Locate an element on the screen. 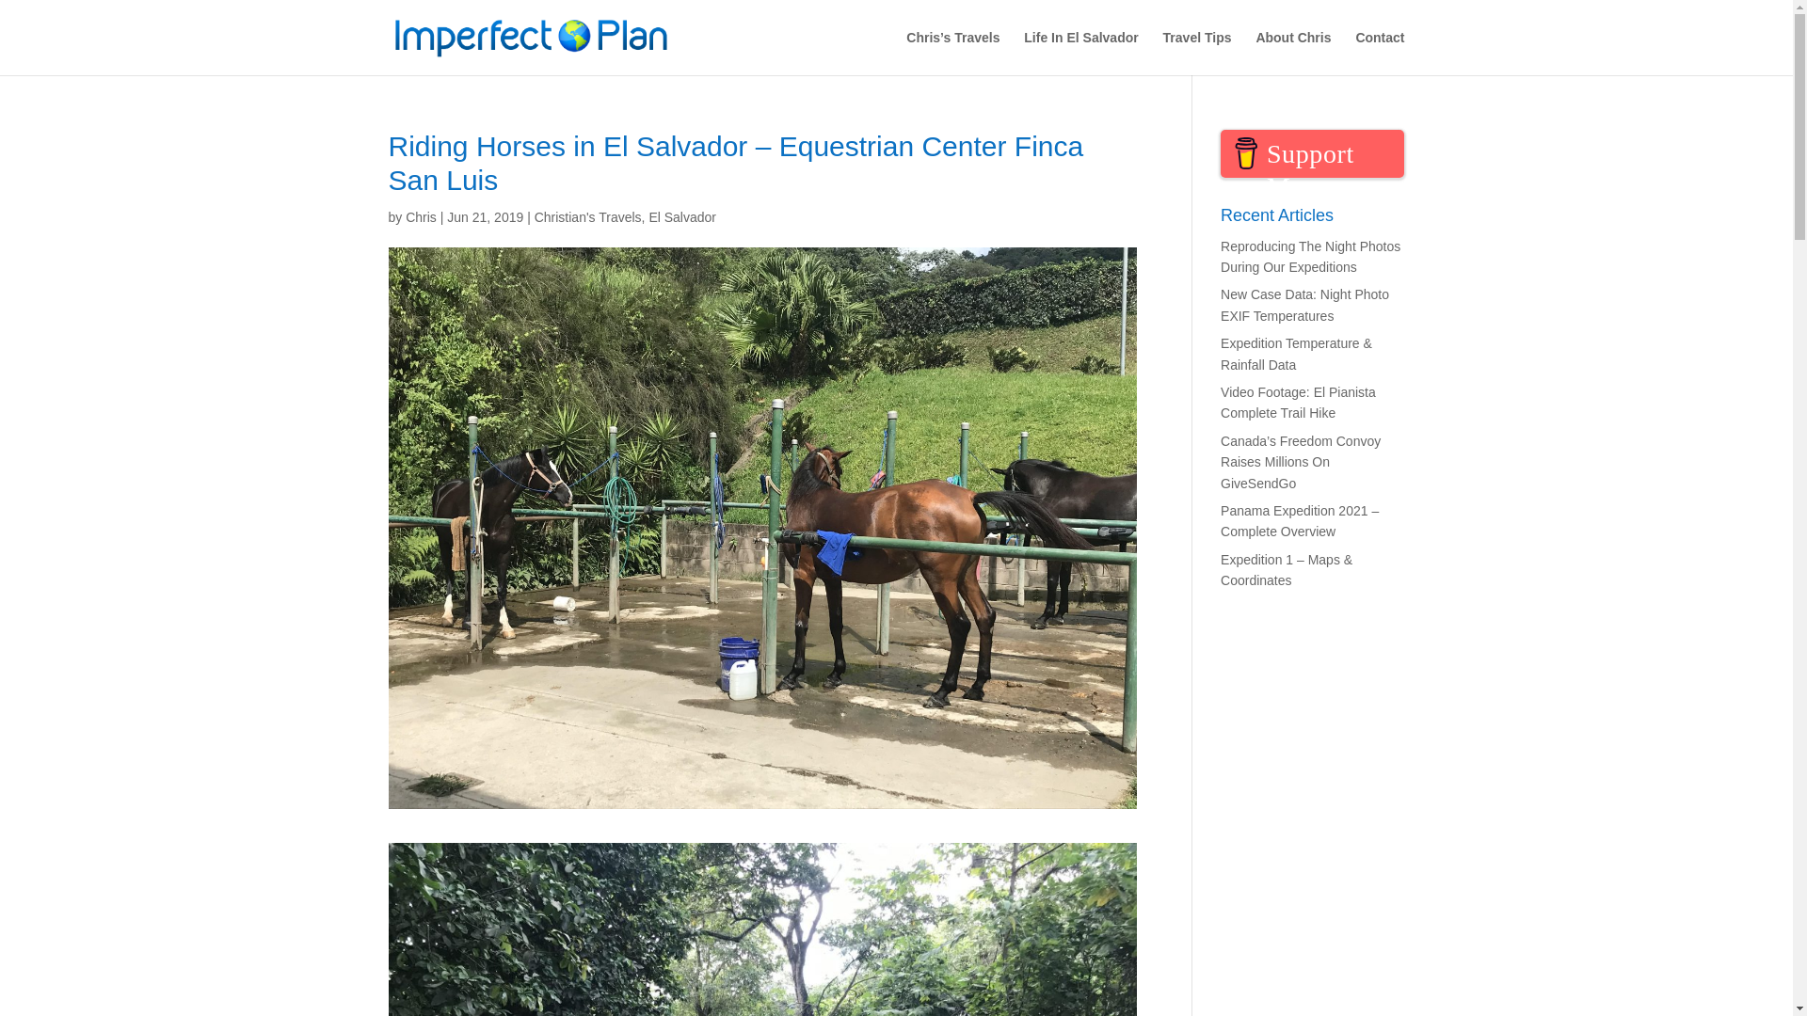 This screenshot has width=1807, height=1016. El Salvador is located at coordinates (681, 216).